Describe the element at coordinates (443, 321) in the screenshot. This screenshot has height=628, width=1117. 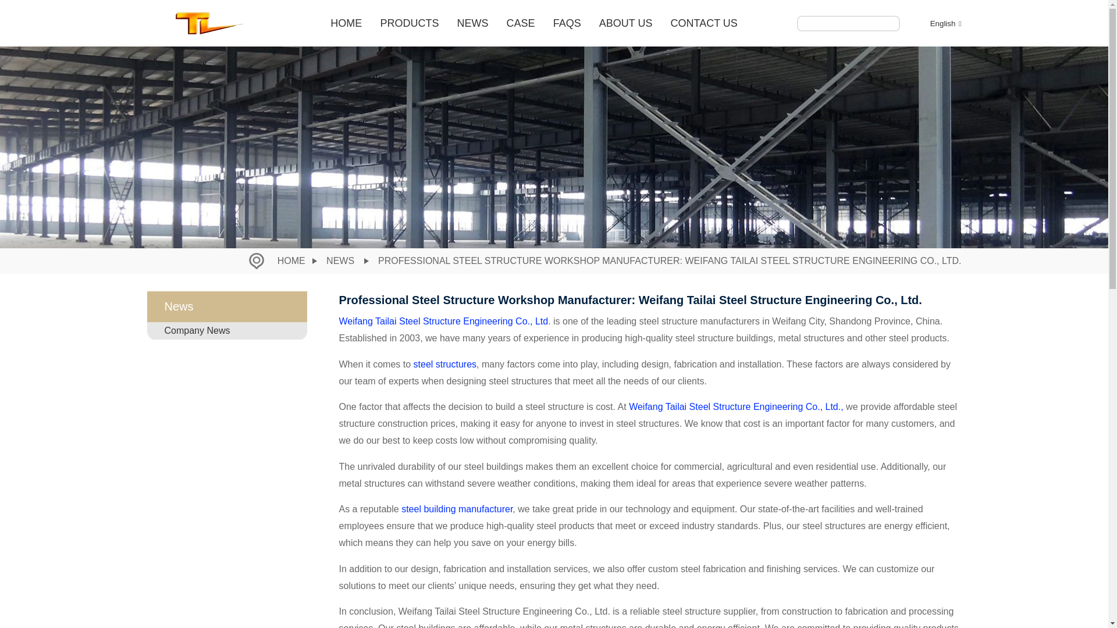
I see `Weifang Tailai Steel Structure Engineering Co., Ltd` at that location.